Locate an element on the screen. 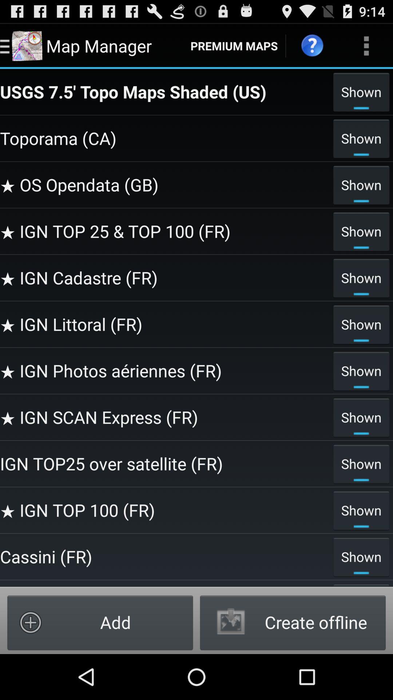 Image resolution: width=393 pixels, height=700 pixels. turn on icon to the left of shown is located at coordinates (164, 92).